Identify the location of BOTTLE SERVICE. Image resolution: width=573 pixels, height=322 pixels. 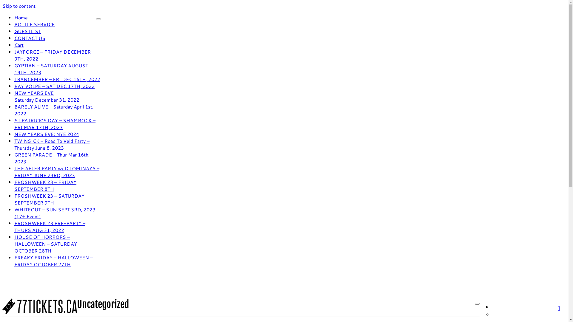
(35, 24).